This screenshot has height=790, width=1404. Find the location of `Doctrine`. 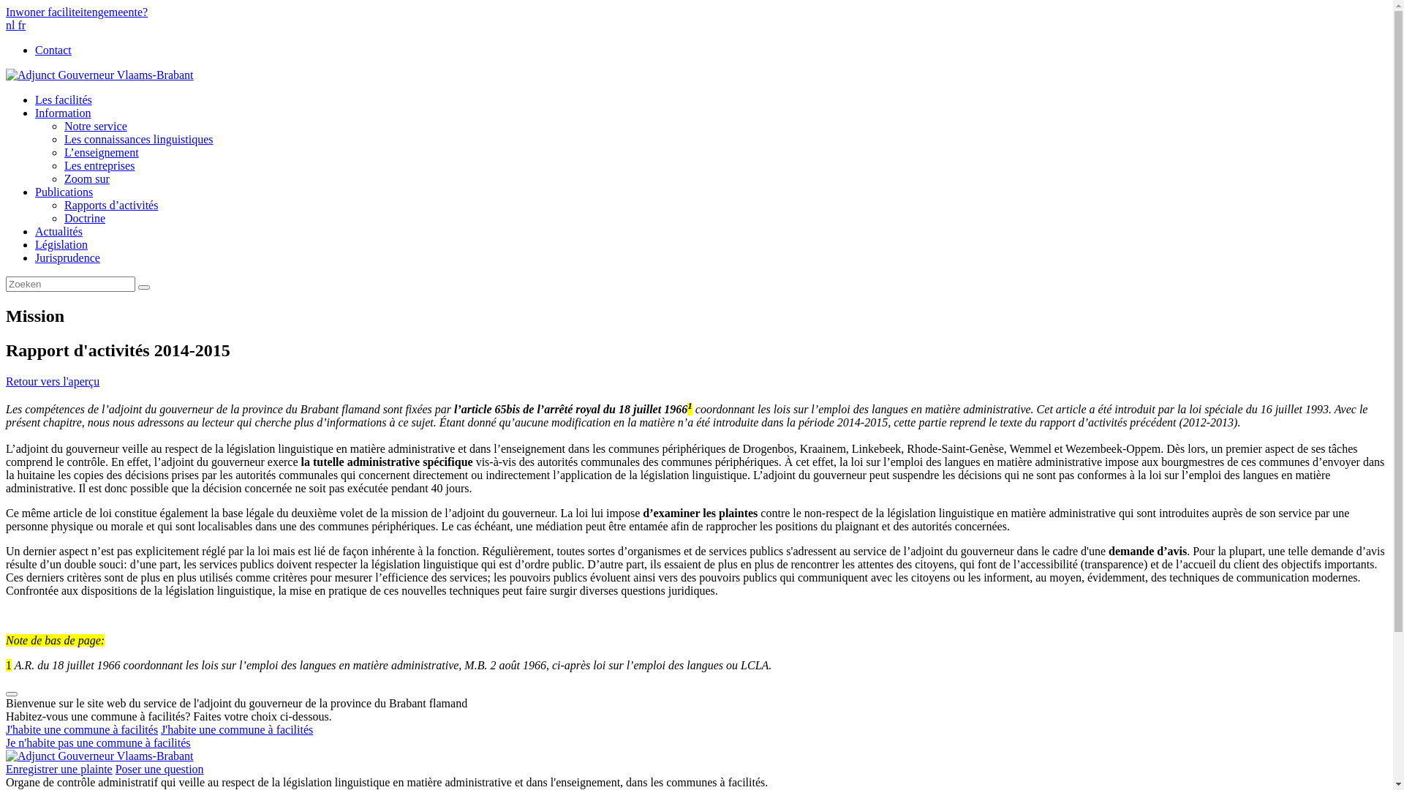

Doctrine is located at coordinates (85, 218).